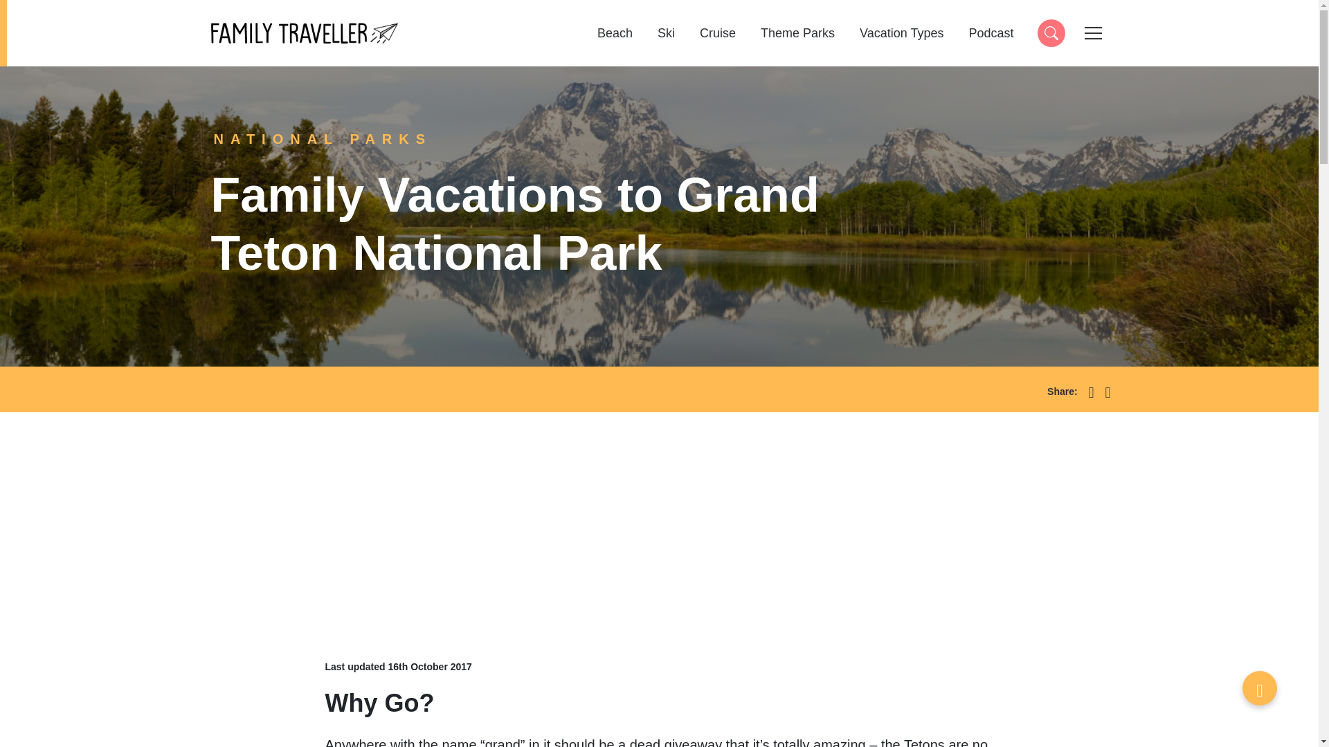 This screenshot has width=1329, height=747. Describe the element at coordinates (615, 33) in the screenshot. I see `Beach` at that location.